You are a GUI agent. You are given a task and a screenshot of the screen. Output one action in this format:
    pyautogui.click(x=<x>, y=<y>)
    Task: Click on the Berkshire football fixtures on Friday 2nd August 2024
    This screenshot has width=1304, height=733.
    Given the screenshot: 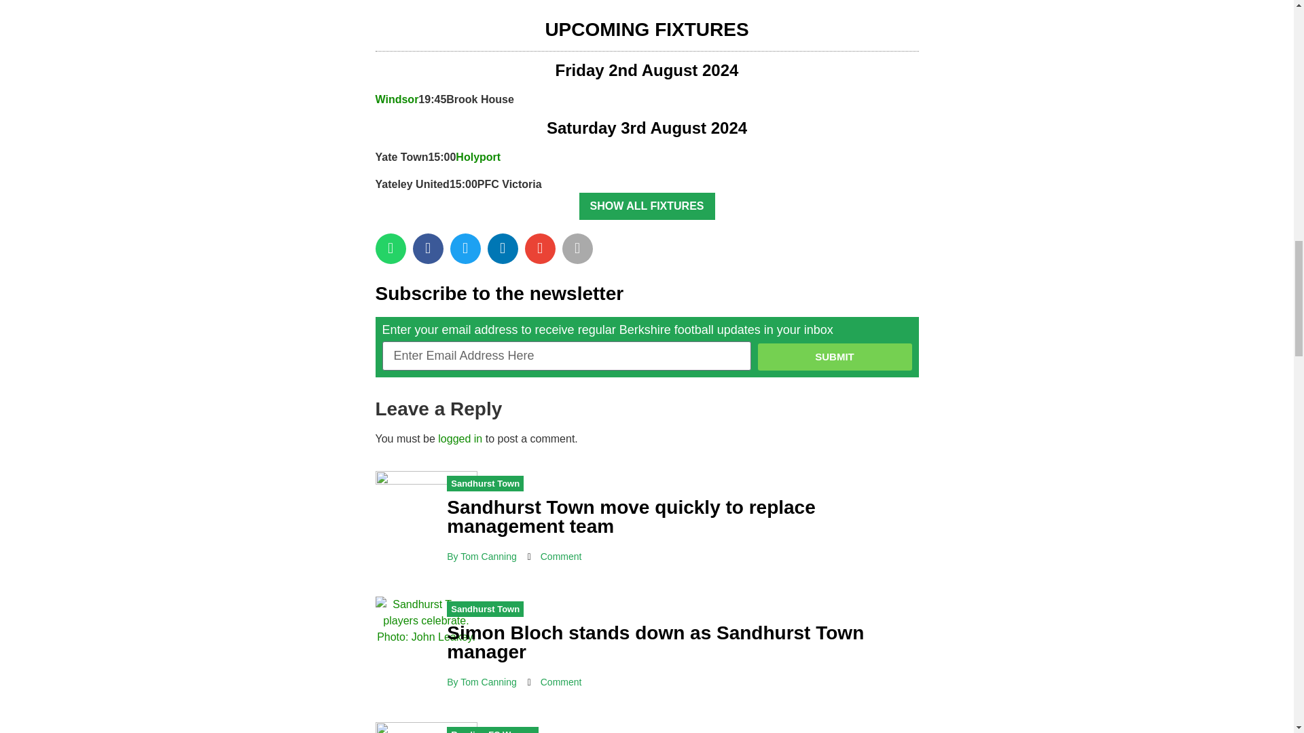 What is the action you would take?
    pyautogui.click(x=647, y=69)
    